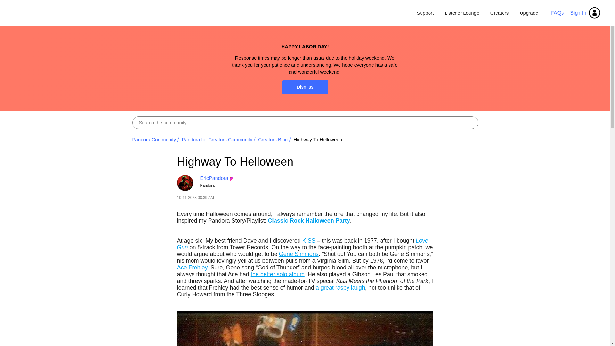 This screenshot has width=615, height=346. What do you see at coordinates (305, 87) in the screenshot?
I see `Dismiss` at bounding box center [305, 87].